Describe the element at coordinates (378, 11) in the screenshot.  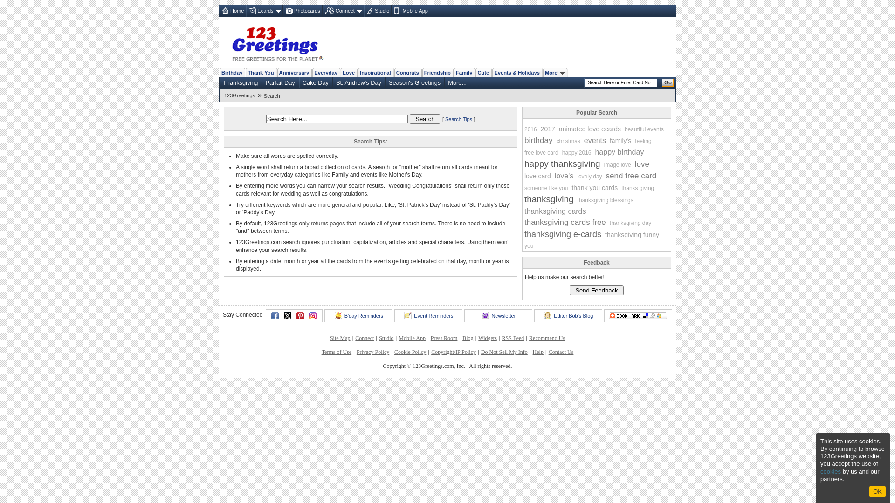
I see `Studio` at that location.